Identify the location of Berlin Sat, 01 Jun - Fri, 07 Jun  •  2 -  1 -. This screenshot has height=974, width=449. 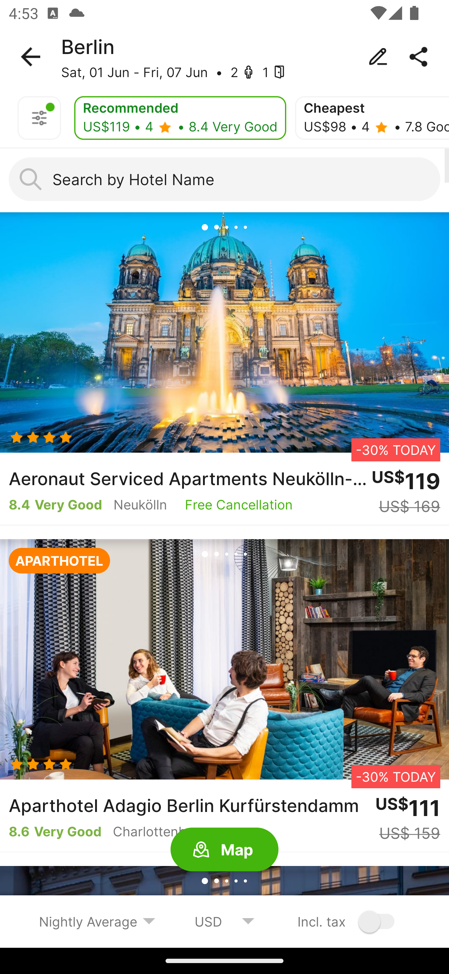
(224, 57).